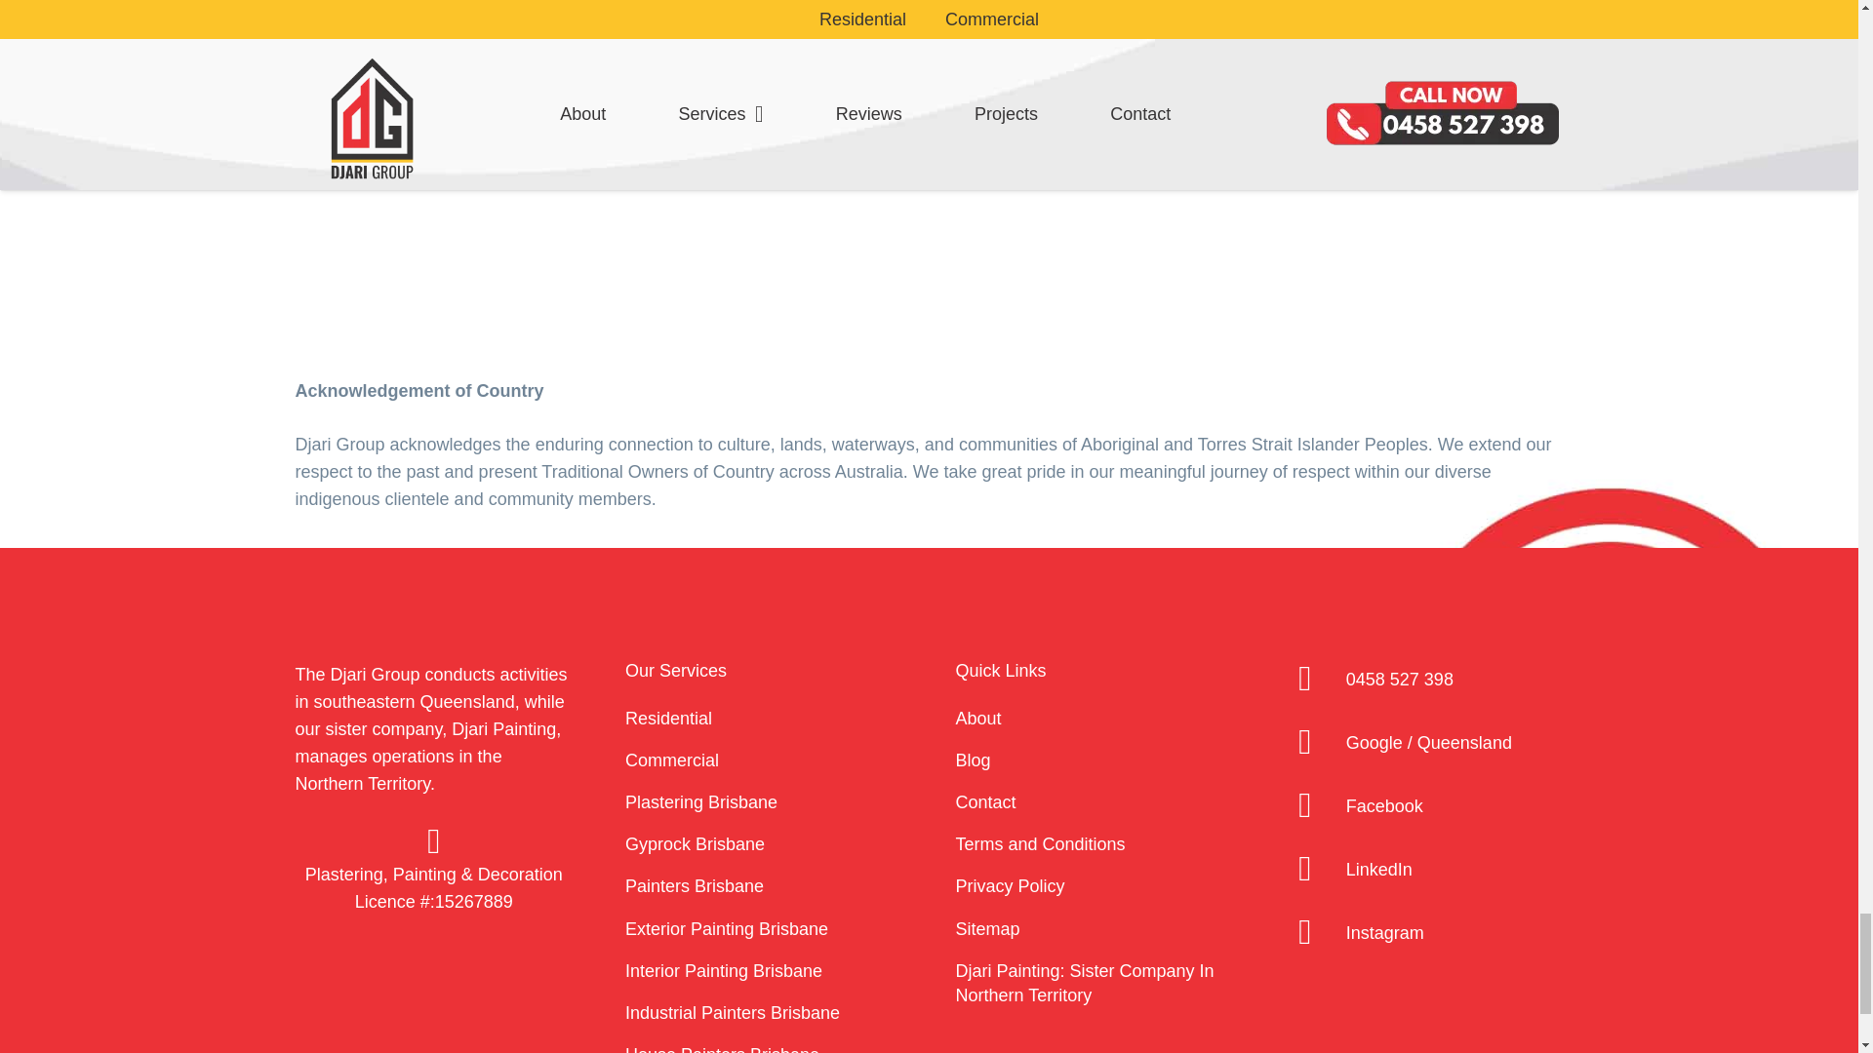 The image size is (1873, 1053). I want to click on Plastering Brisbane, so click(700, 801).